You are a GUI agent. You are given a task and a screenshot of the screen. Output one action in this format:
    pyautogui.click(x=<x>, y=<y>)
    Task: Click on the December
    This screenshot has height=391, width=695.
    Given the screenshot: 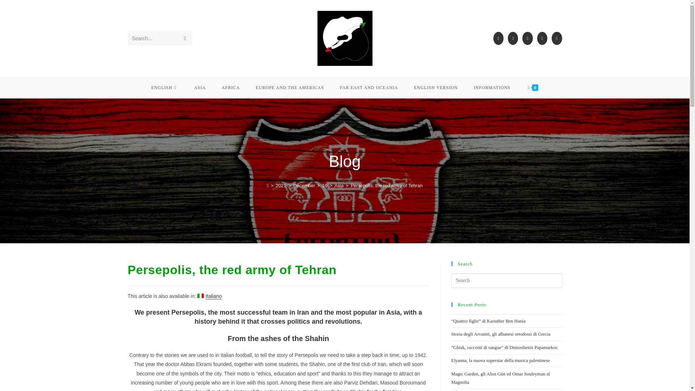 What is the action you would take?
    pyautogui.click(x=304, y=185)
    